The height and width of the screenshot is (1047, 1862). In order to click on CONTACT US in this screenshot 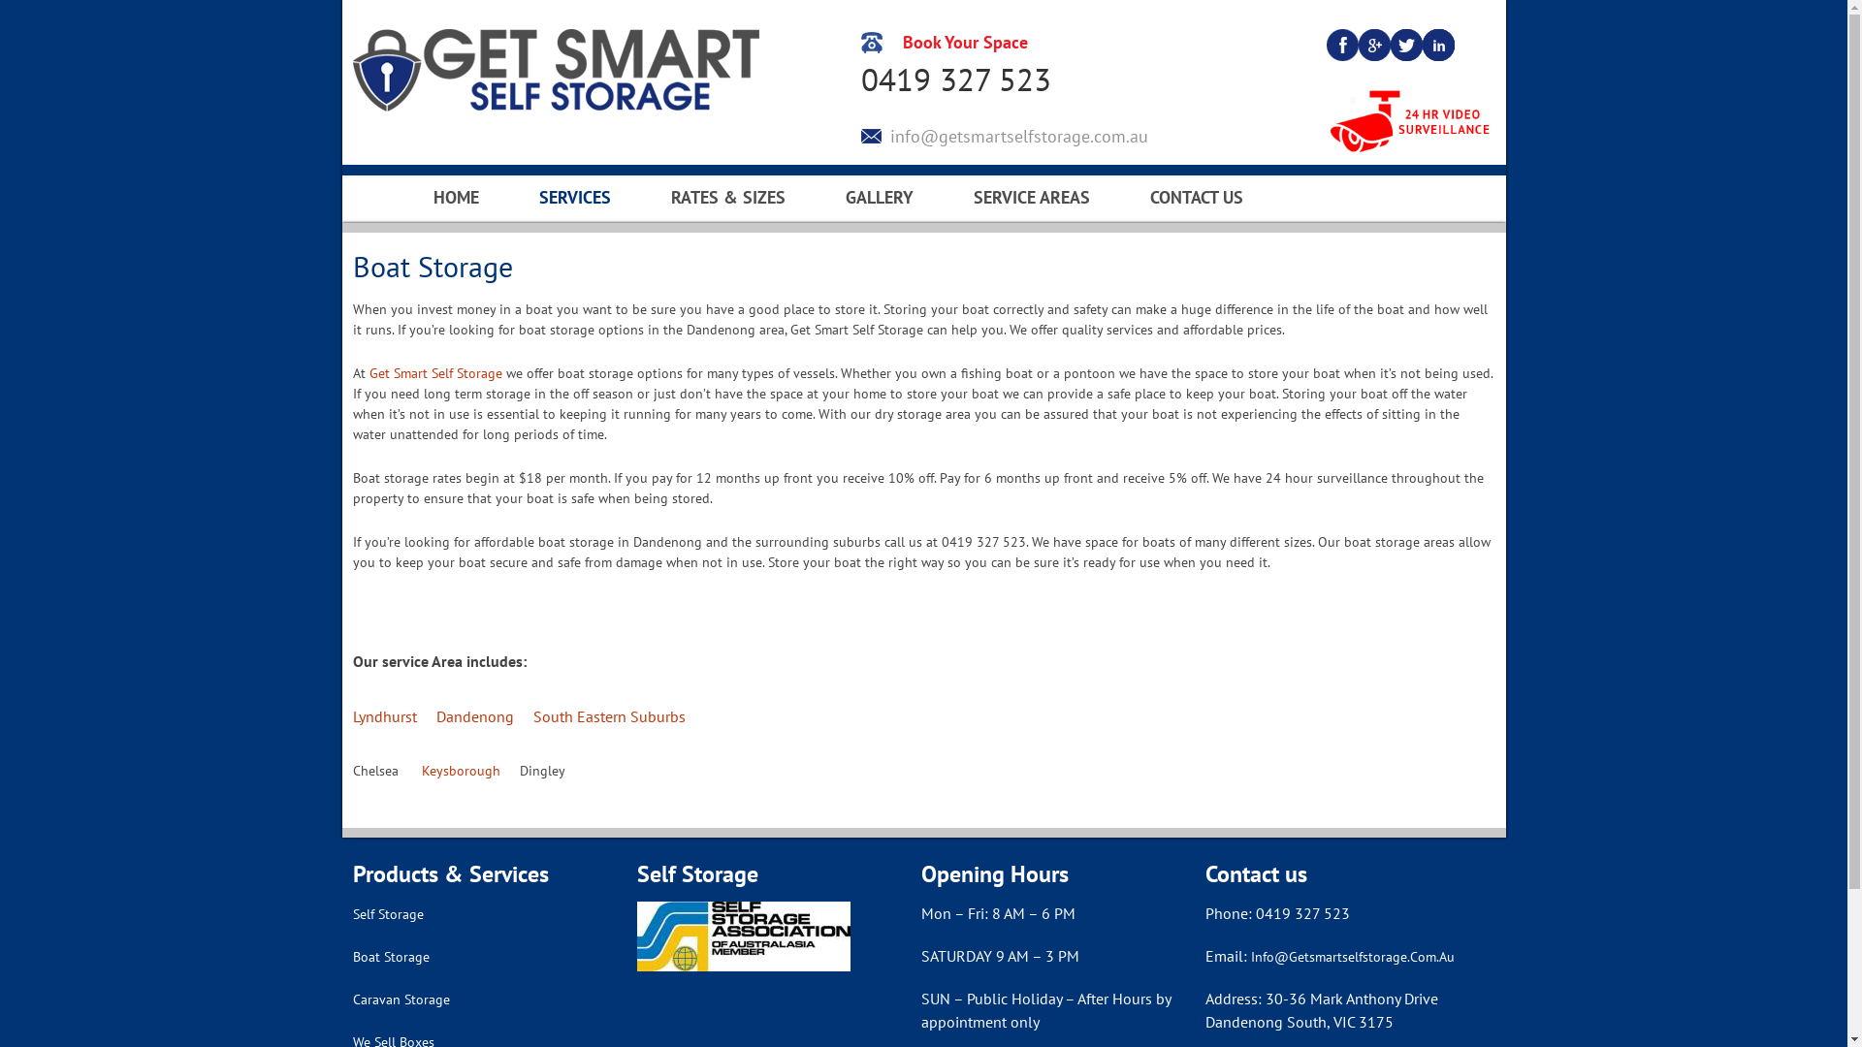, I will do `click(1197, 198)`.